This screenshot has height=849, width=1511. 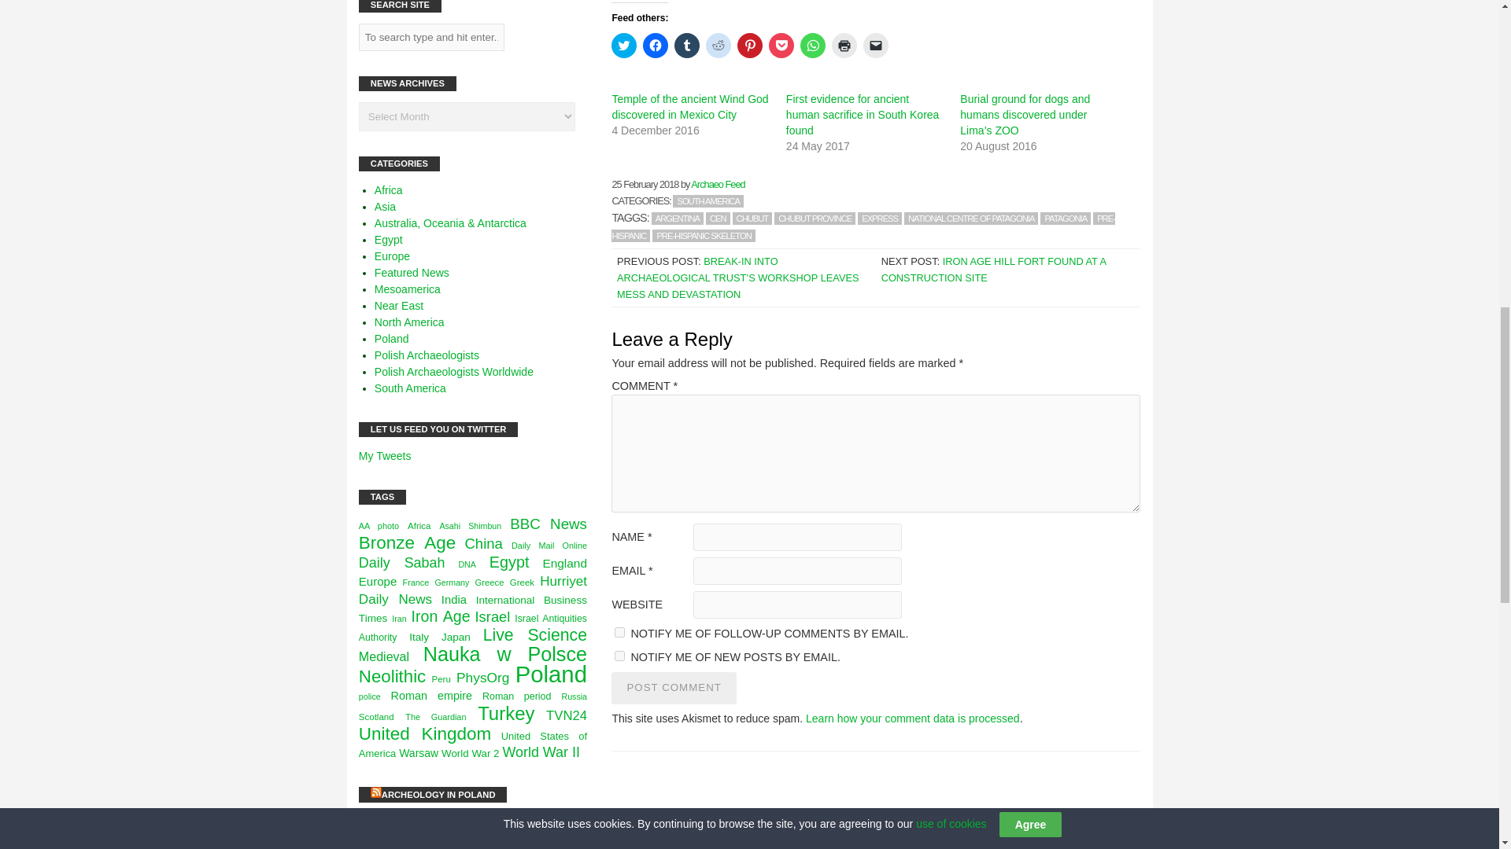 What do you see at coordinates (620, 632) in the screenshot?
I see `subscribe` at bounding box center [620, 632].